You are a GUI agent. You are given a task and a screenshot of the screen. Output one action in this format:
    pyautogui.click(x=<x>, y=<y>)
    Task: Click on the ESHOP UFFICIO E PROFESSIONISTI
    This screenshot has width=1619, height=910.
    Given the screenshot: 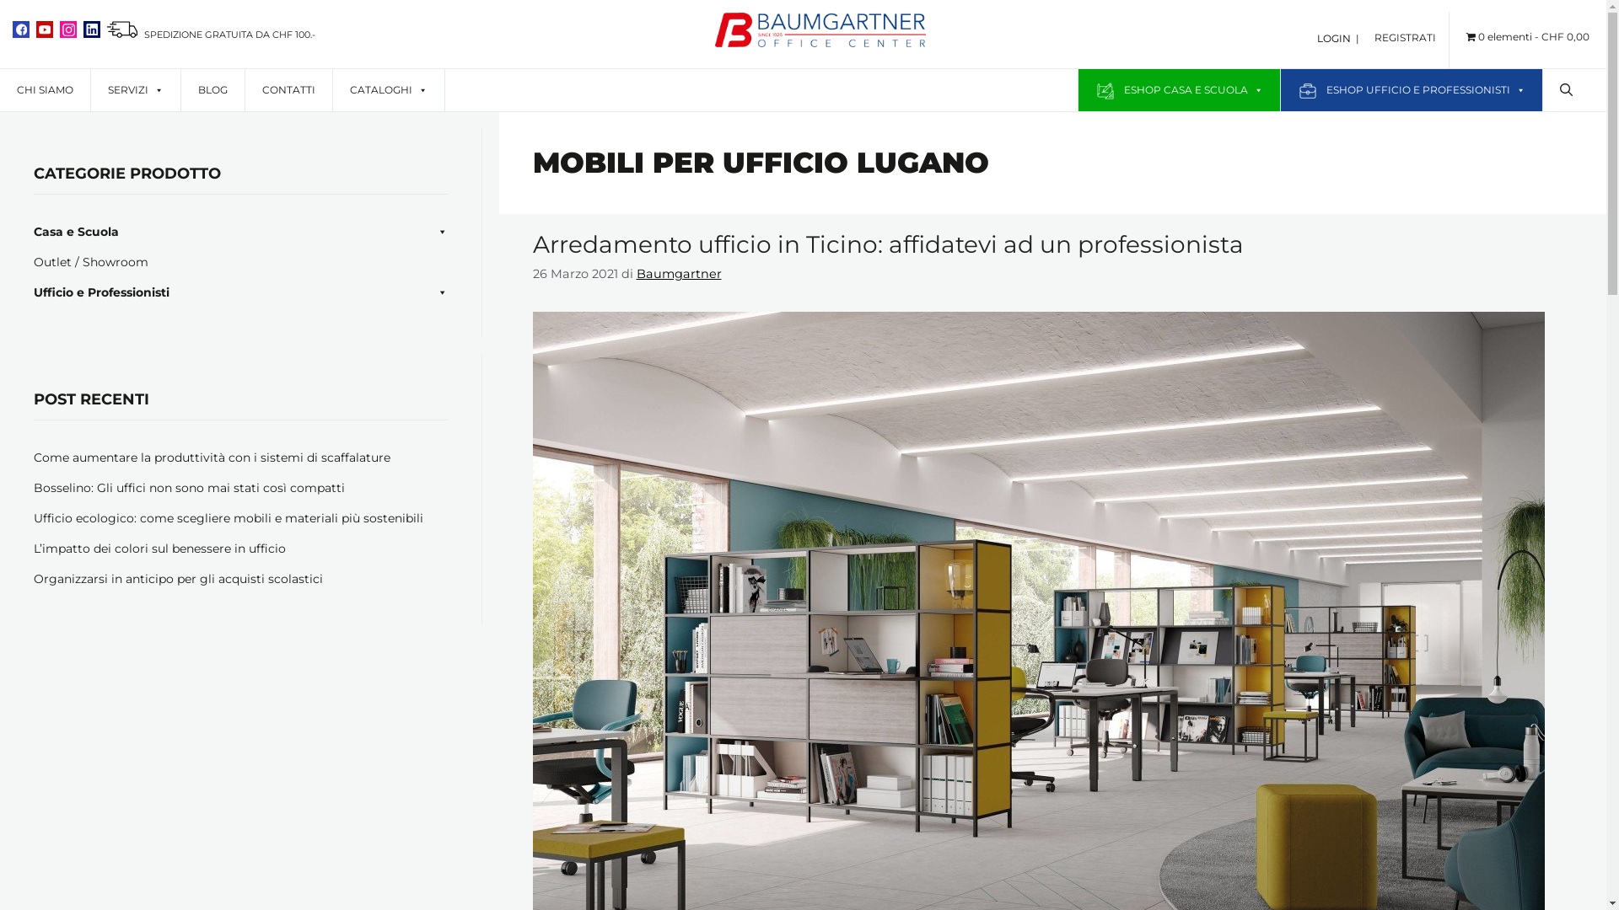 What is the action you would take?
    pyautogui.click(x=1412, y=90)
    